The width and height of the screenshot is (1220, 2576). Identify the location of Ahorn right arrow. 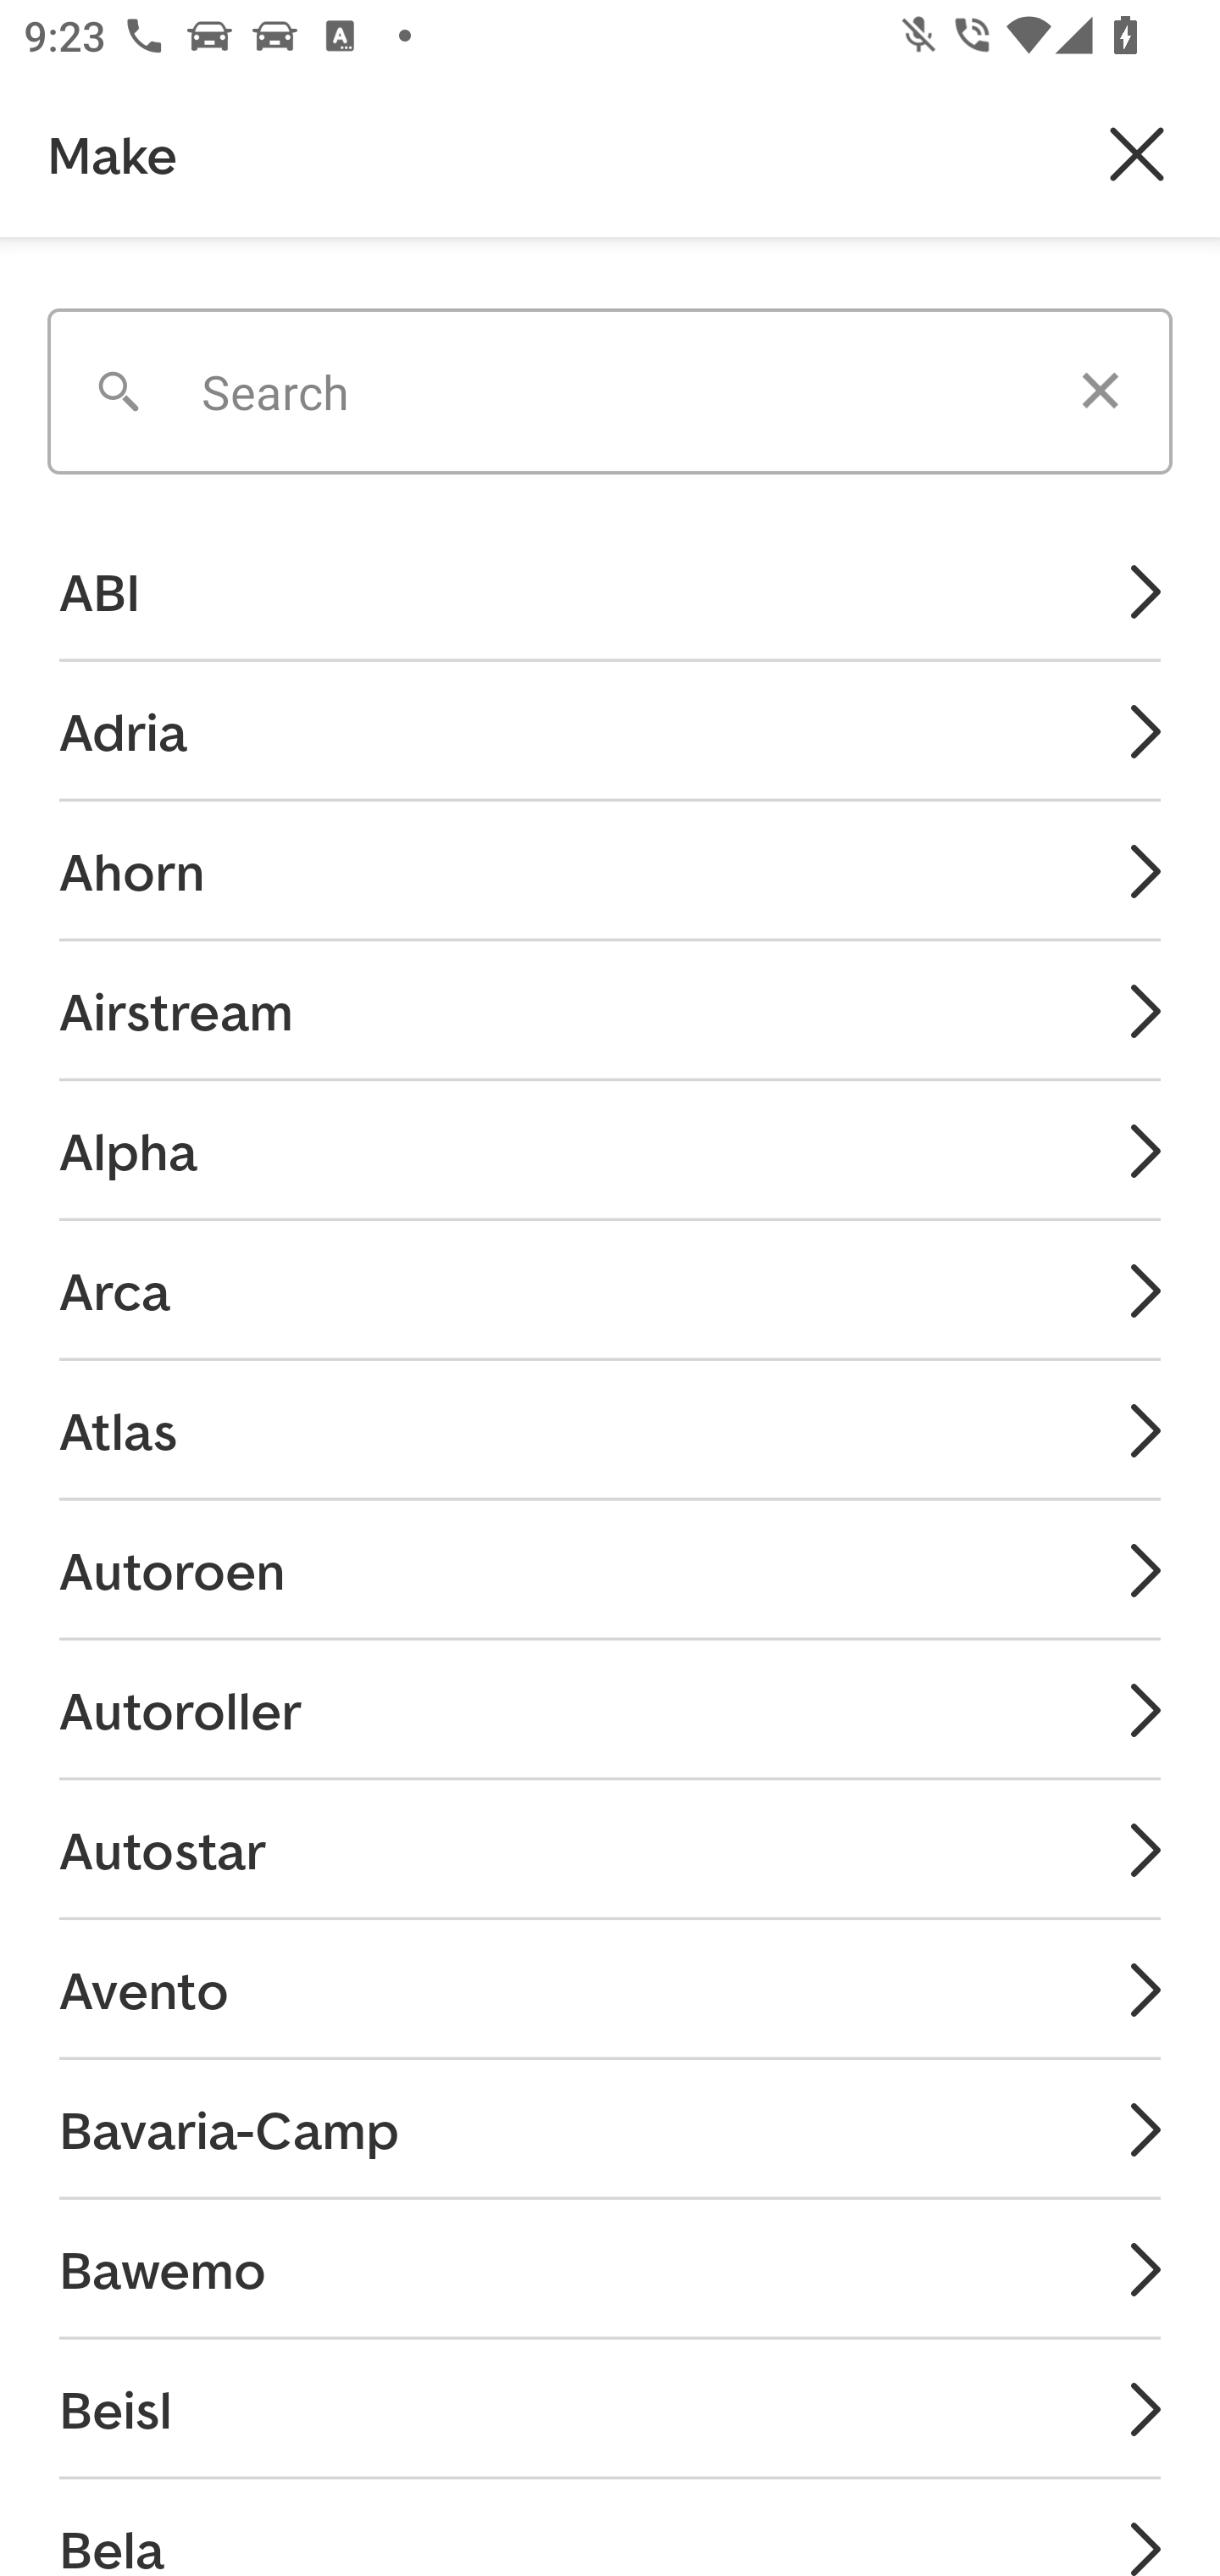
(610, 870).